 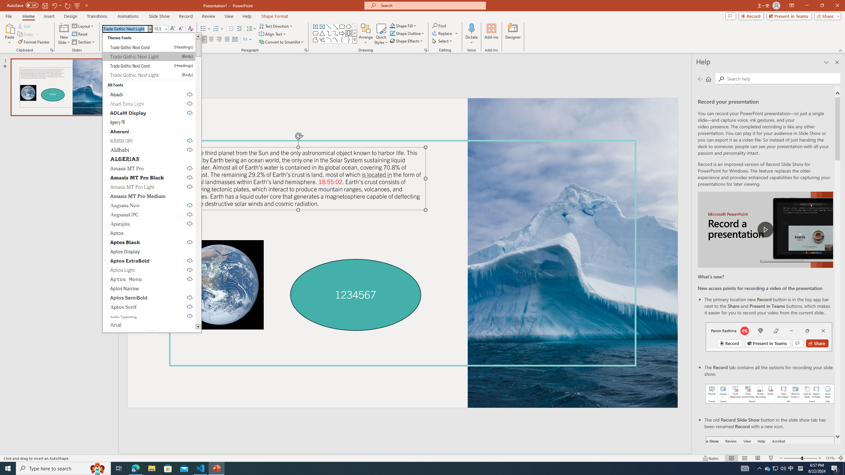 What do you see at coordinates (121, 40) in the screenshot?
I see `Underline` at bounding box center [121, 40].